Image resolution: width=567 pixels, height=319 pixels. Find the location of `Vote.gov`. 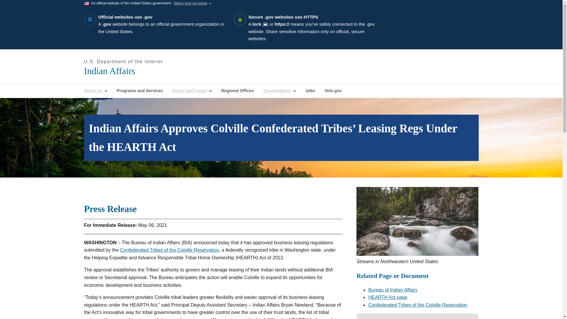

Vote.gov is located at coordinates (333, 91).